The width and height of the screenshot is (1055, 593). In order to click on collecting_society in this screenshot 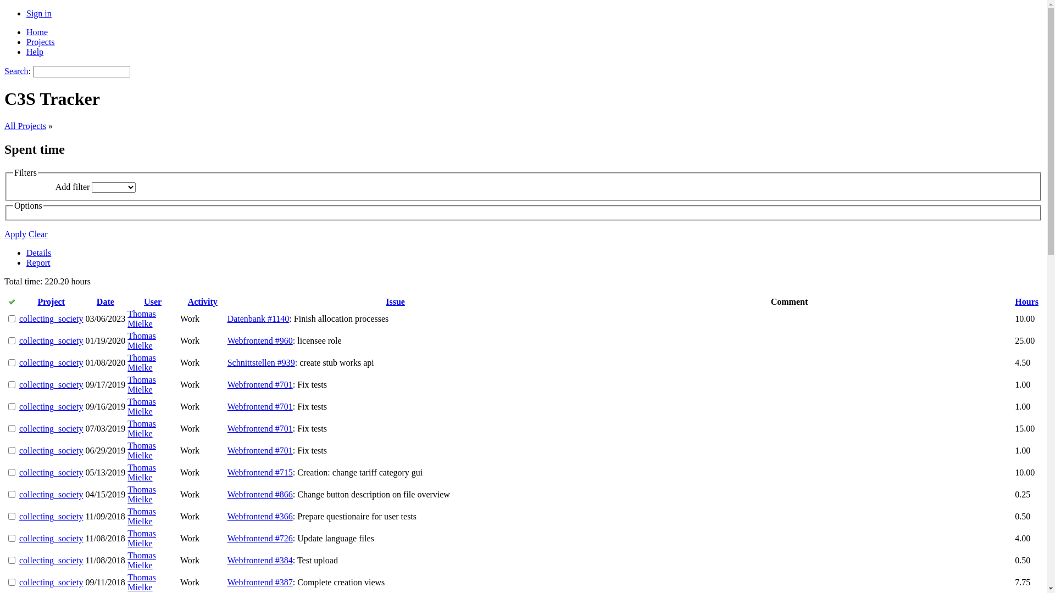, I will do `click(51, 362)`.